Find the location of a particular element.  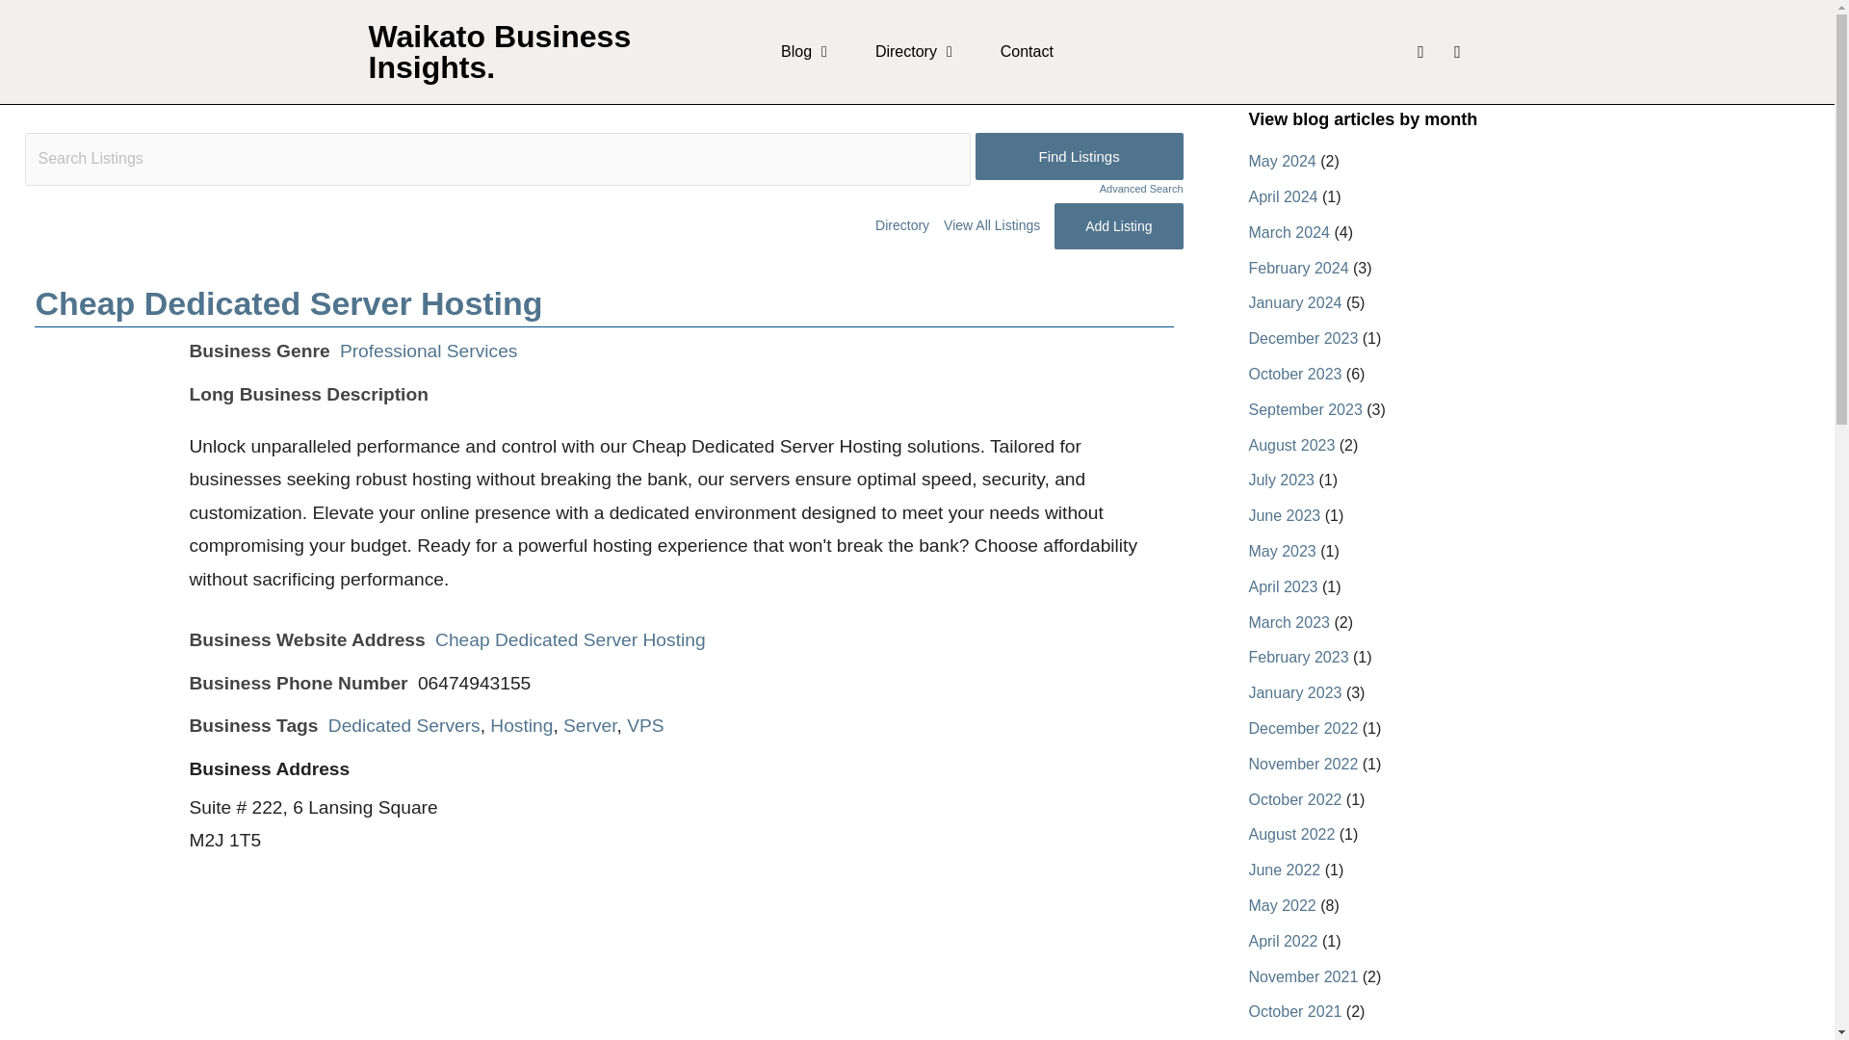

October 2023 is located at coordinates (1294, 374).